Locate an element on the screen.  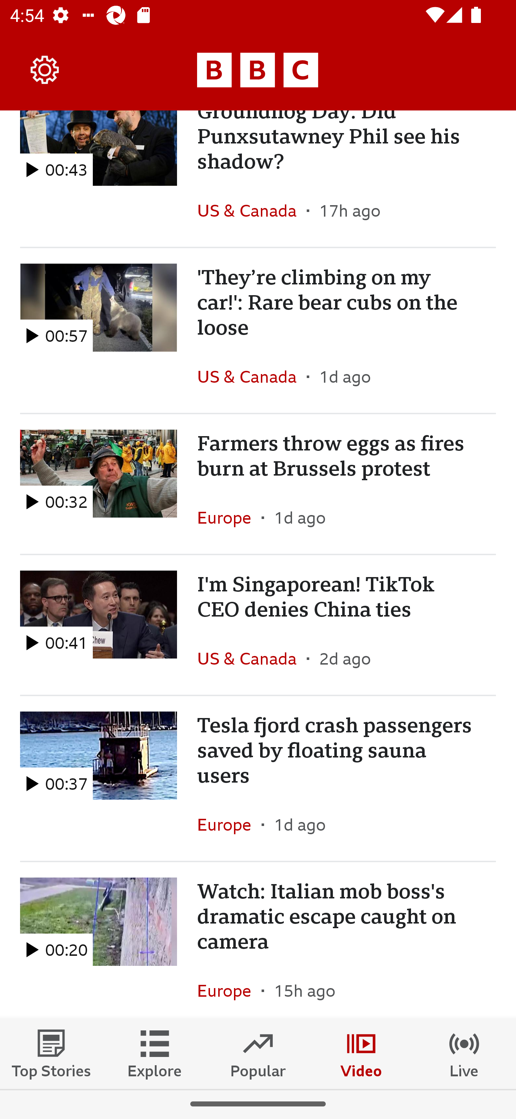
US & Canada In the section US & Canada is located at coordinates (252, 377).